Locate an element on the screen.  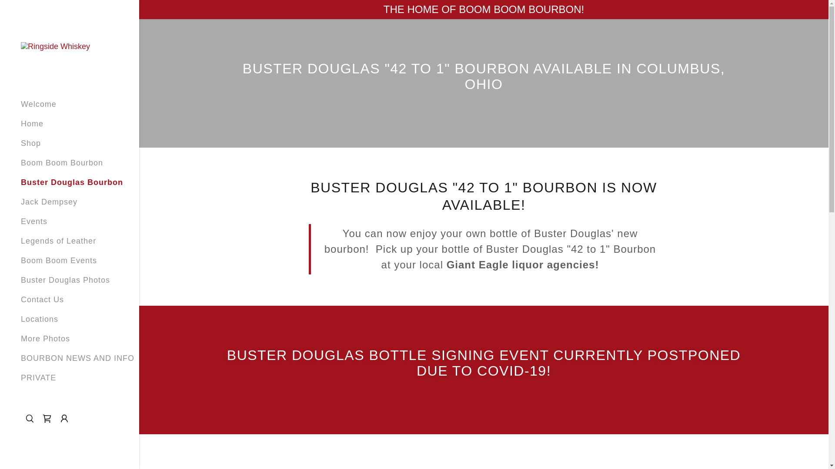
Buster Douglas Bourbon is located at coordinates (72, 182).